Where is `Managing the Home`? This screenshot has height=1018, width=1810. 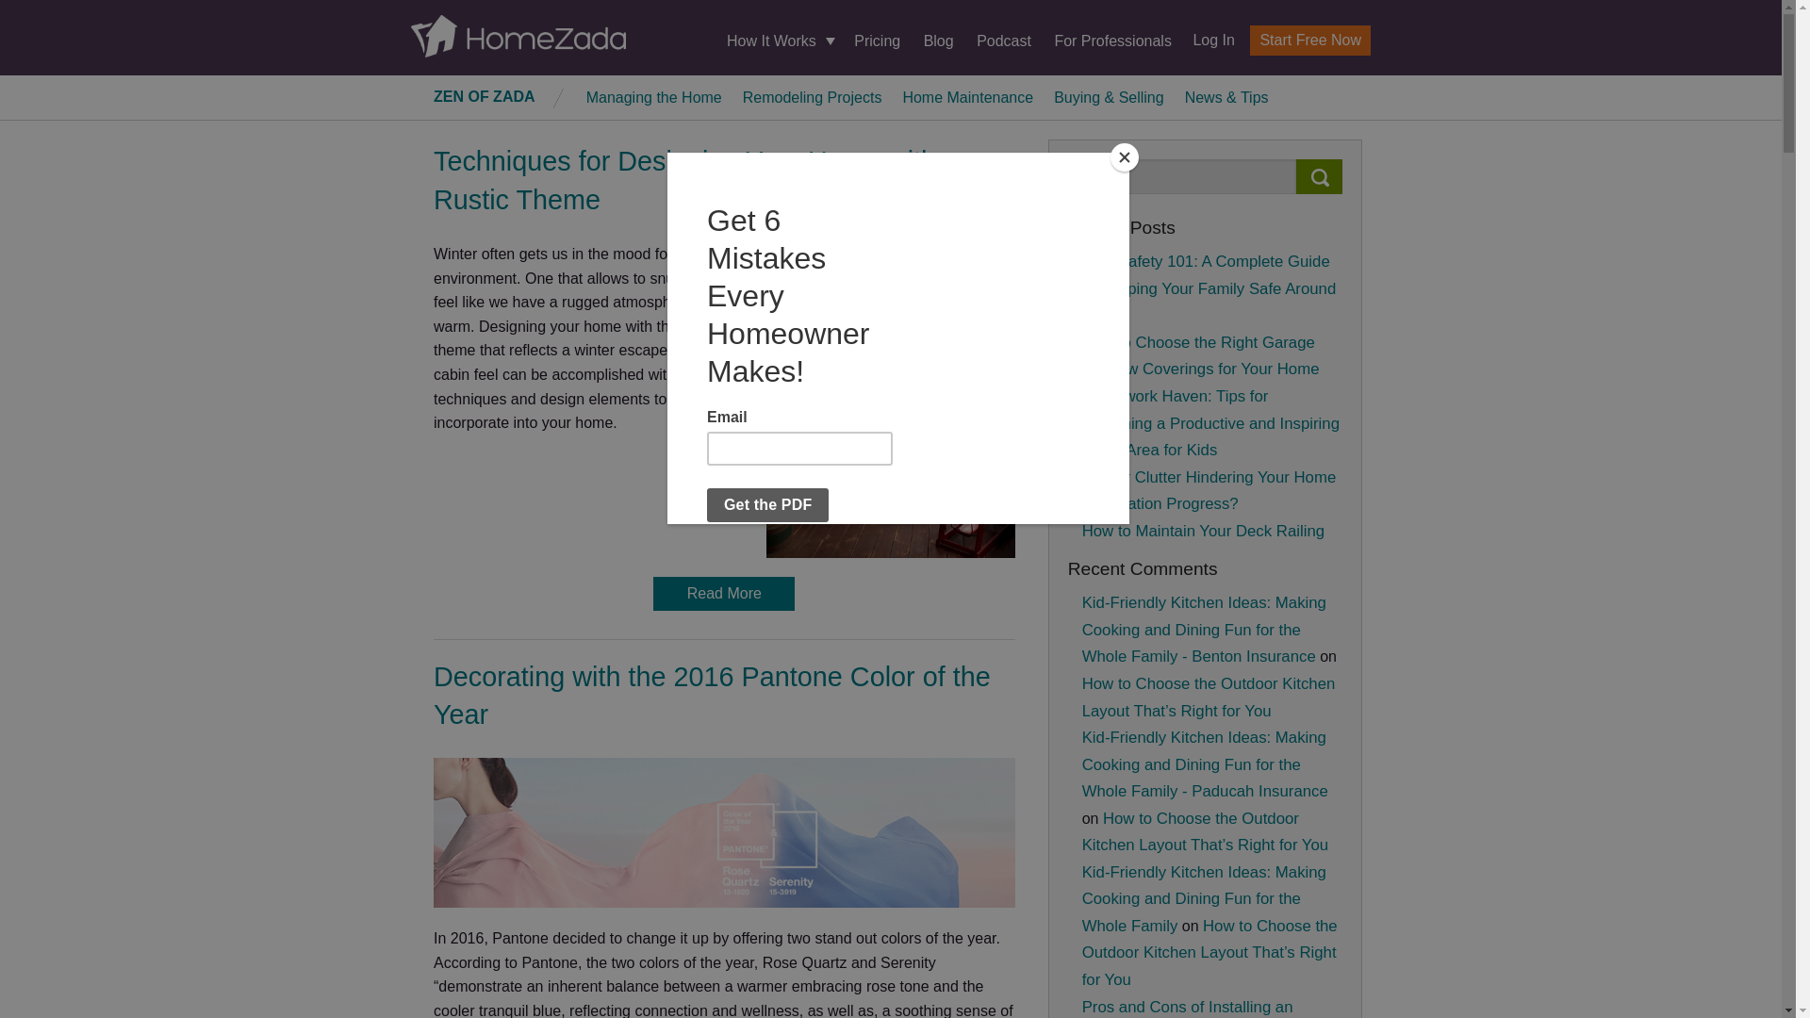
Managing the Home is located at coordinates (654, 96).